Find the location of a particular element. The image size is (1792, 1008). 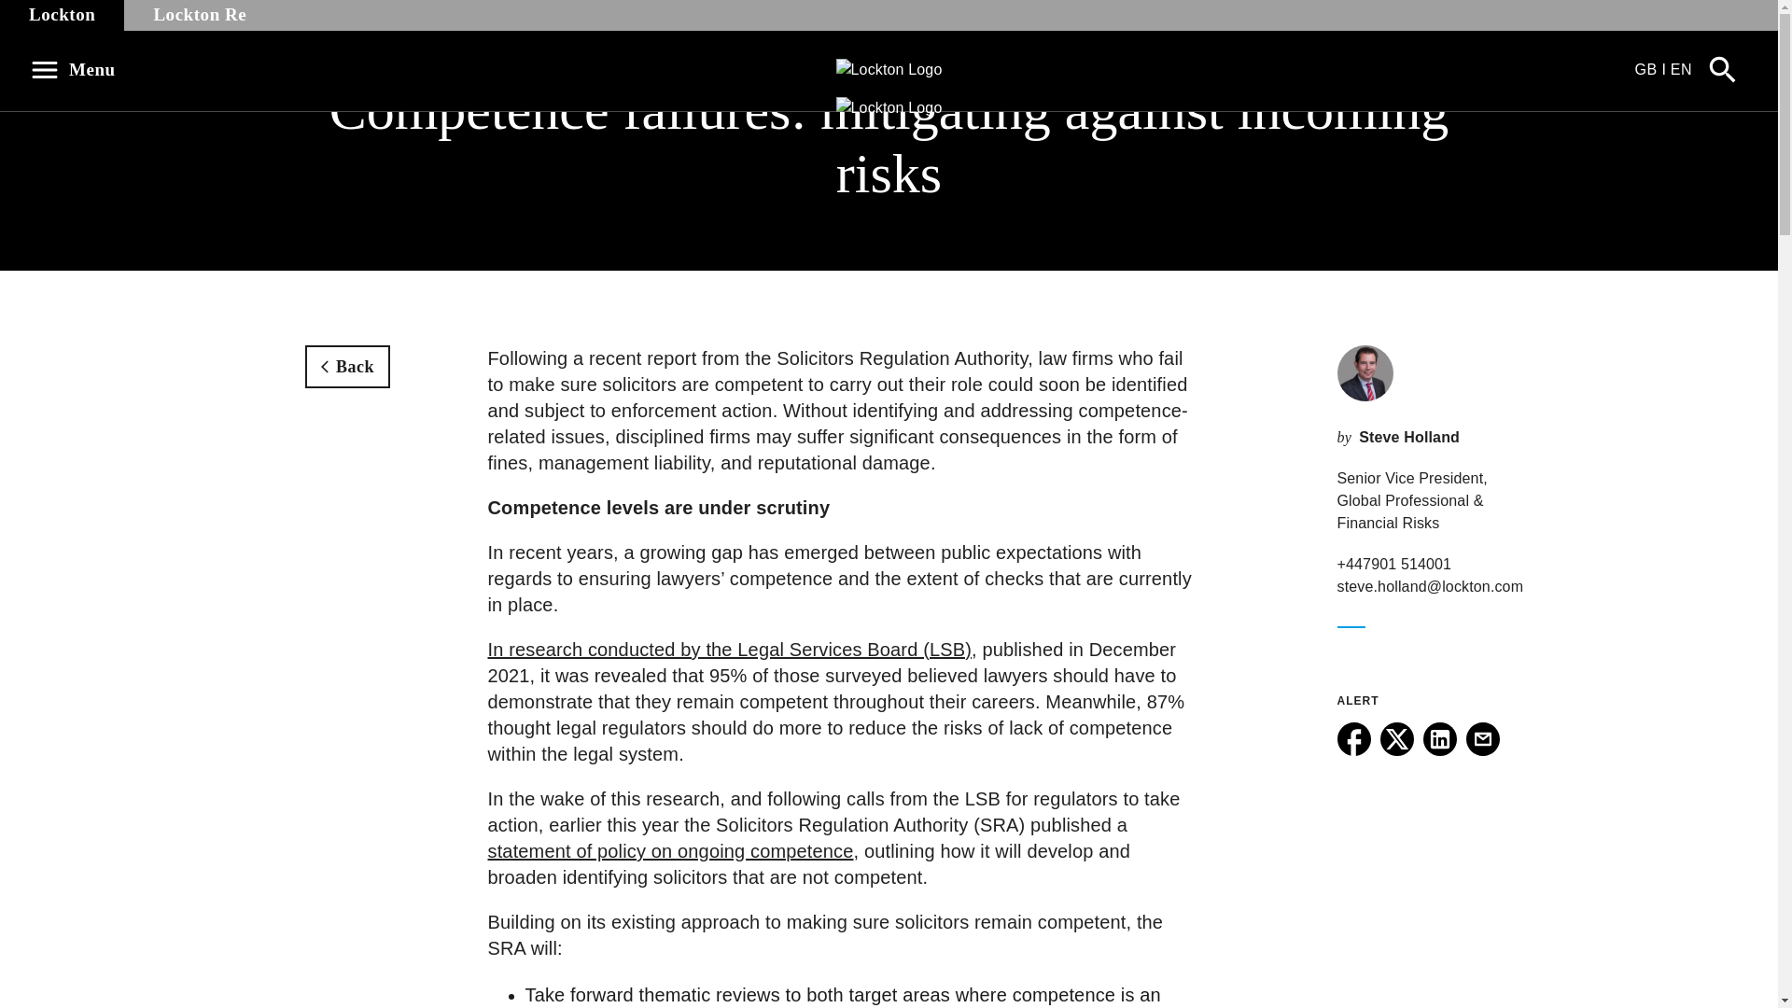

undefinedTwitter is located at coordinates (1396, 739).